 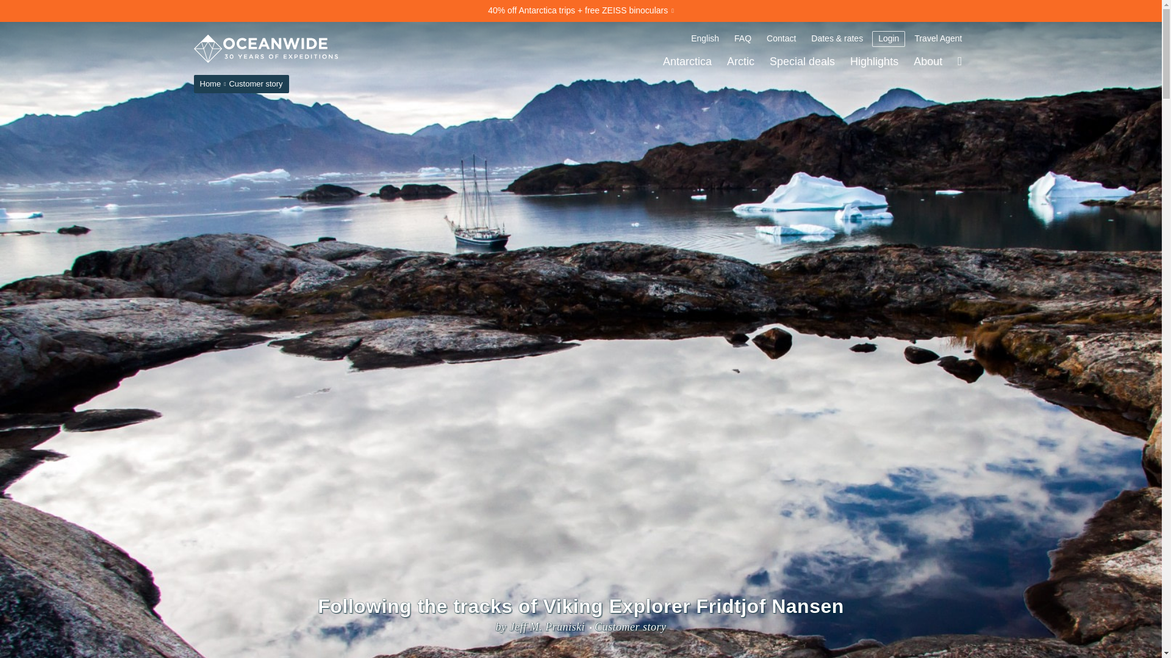 What do you see at coordinates (938, 38) in the screenshot?
I see `Travel Agent` at bounding box center [938, 38].